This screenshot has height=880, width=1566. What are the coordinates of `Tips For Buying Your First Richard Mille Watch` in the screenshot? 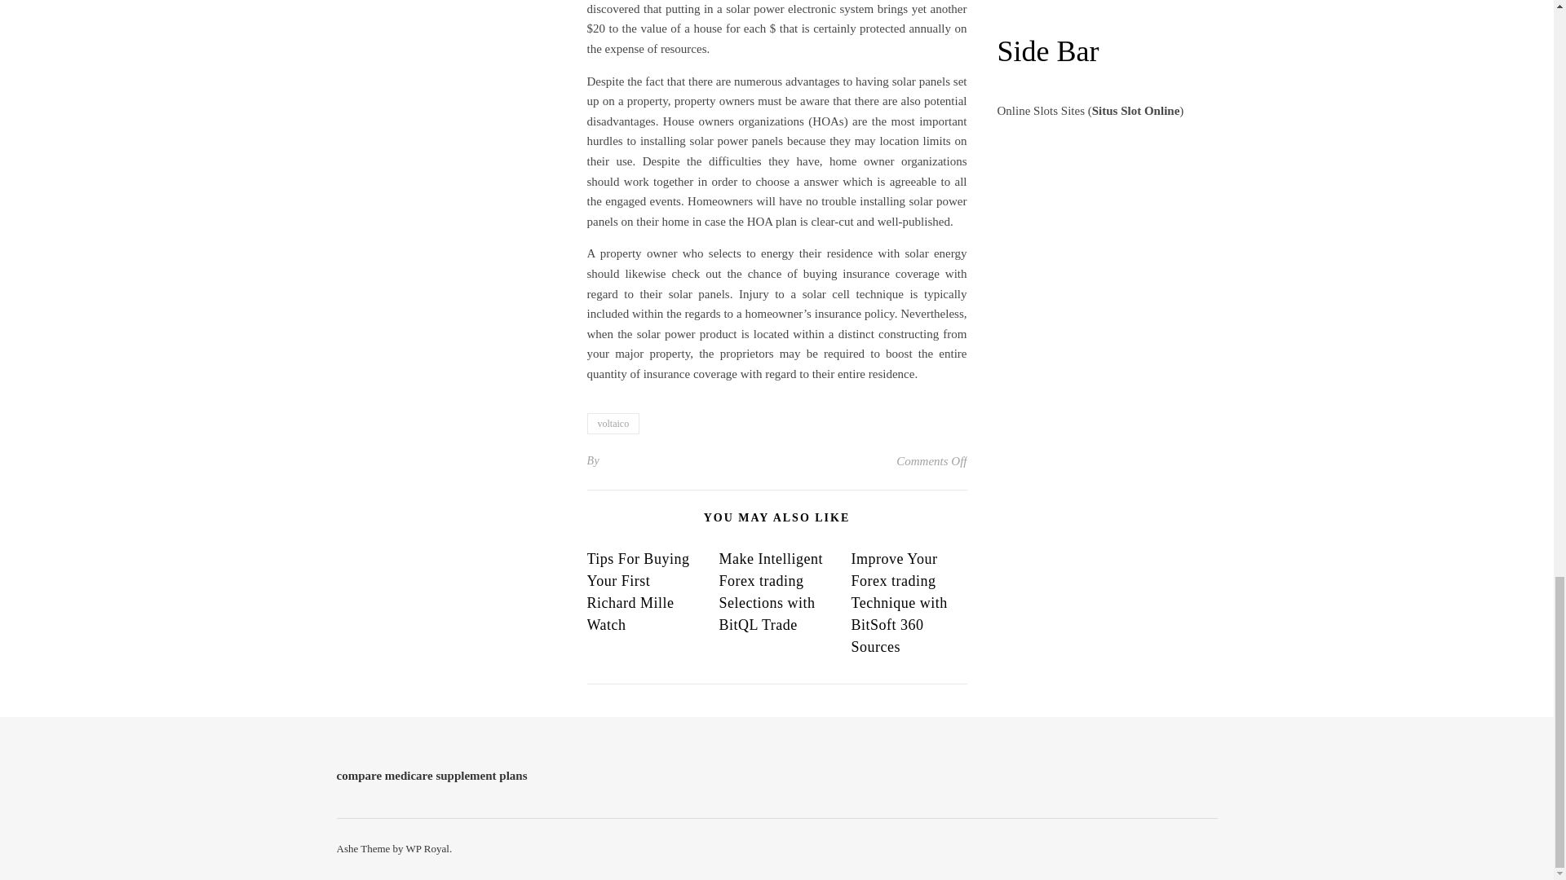 It's located at (639, 592).